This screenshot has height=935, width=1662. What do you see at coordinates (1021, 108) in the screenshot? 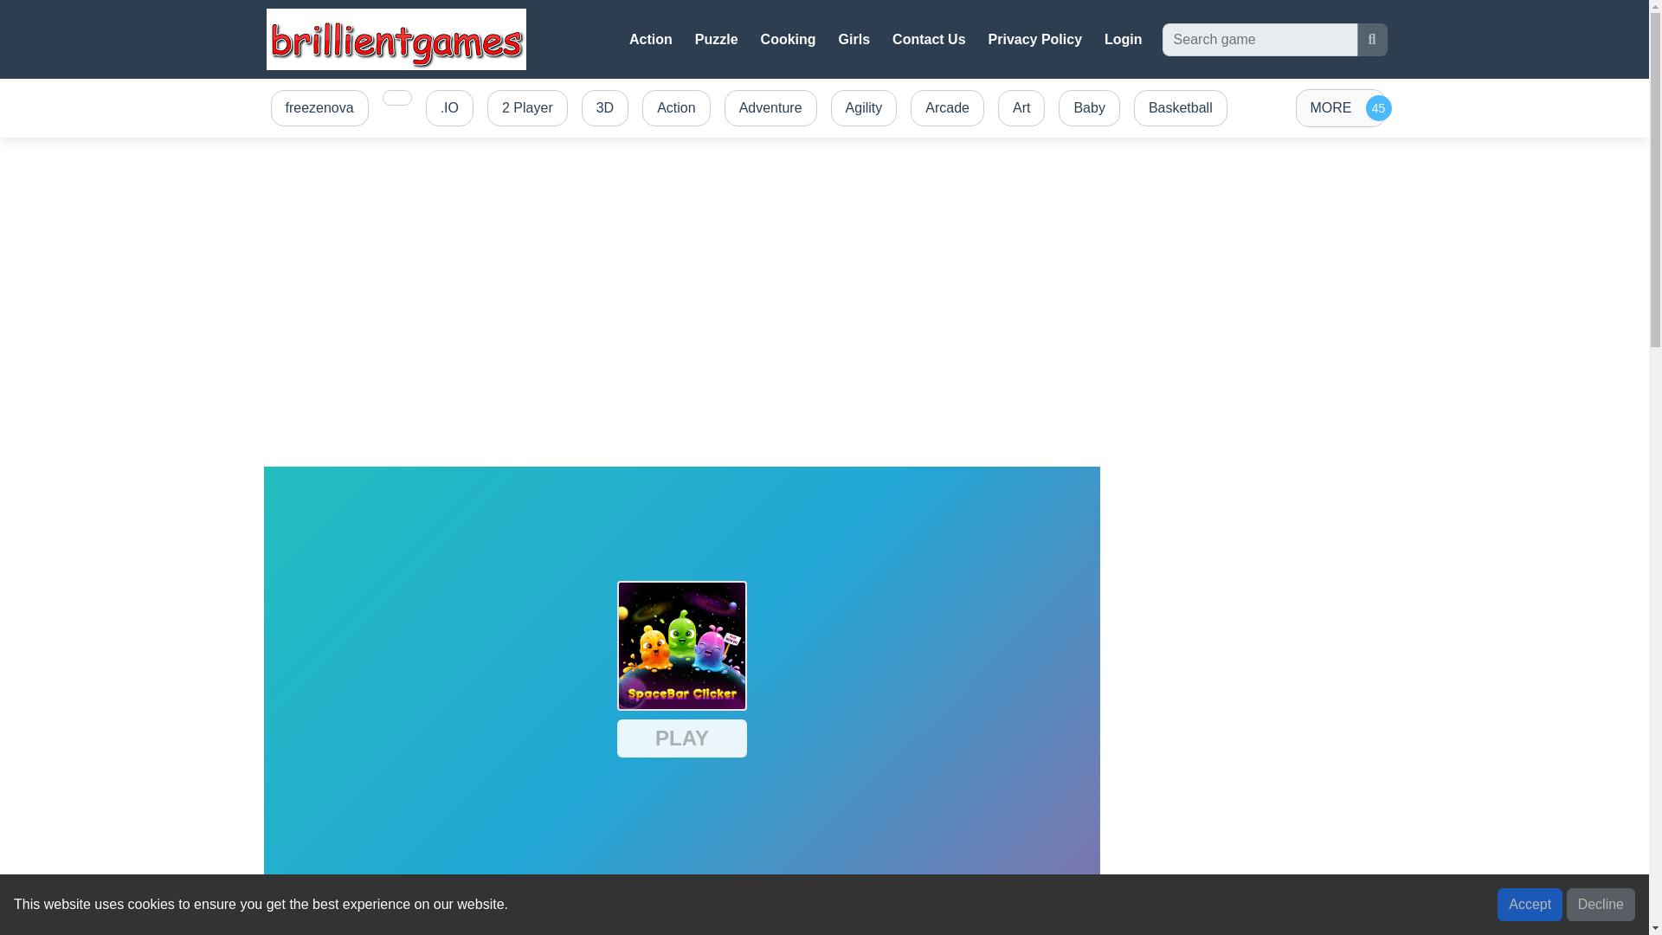
I see `Art` at bounding box center [1021, 108].